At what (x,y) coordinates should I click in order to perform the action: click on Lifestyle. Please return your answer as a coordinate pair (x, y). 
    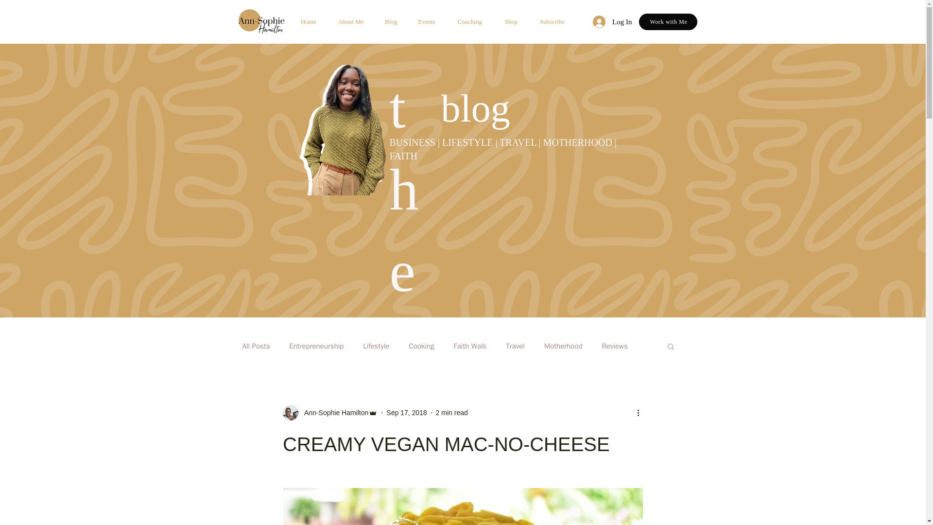
    Looking at the image, I should click on (376, 346).